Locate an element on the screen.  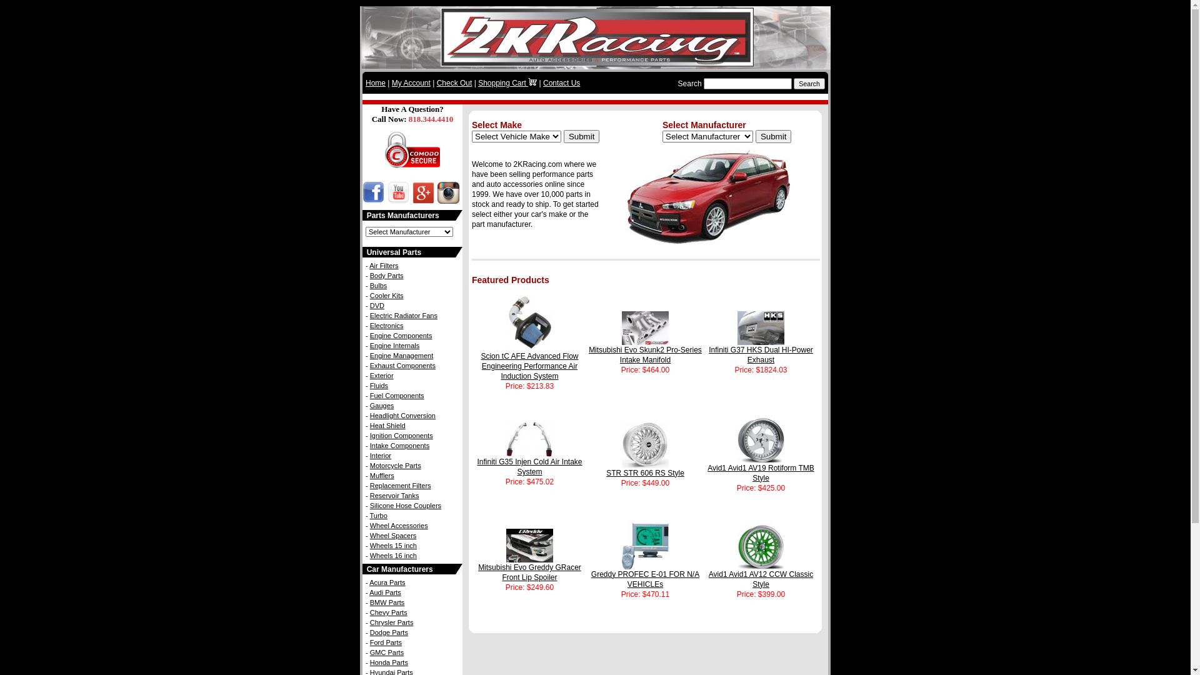
Air Filters is located at coordinates (384, 266).